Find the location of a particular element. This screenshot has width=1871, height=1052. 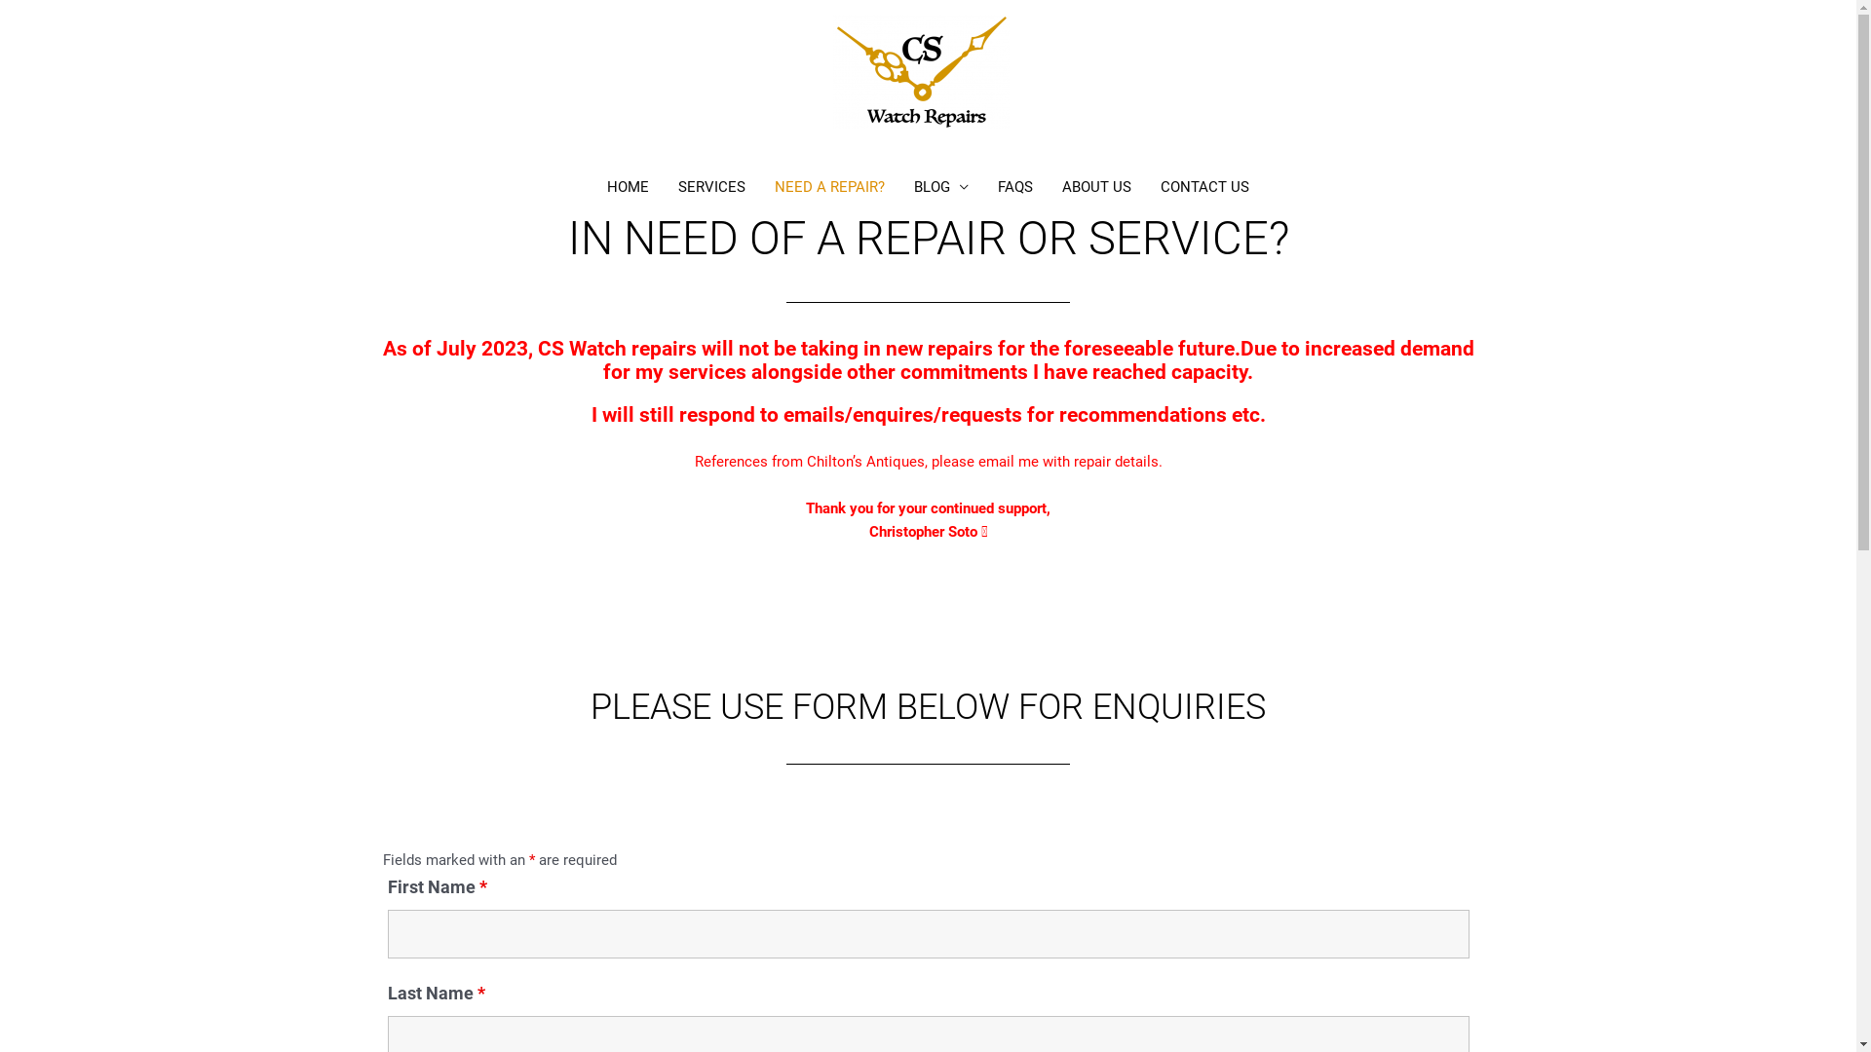

SERVICES is located at coordinates (711, 187).